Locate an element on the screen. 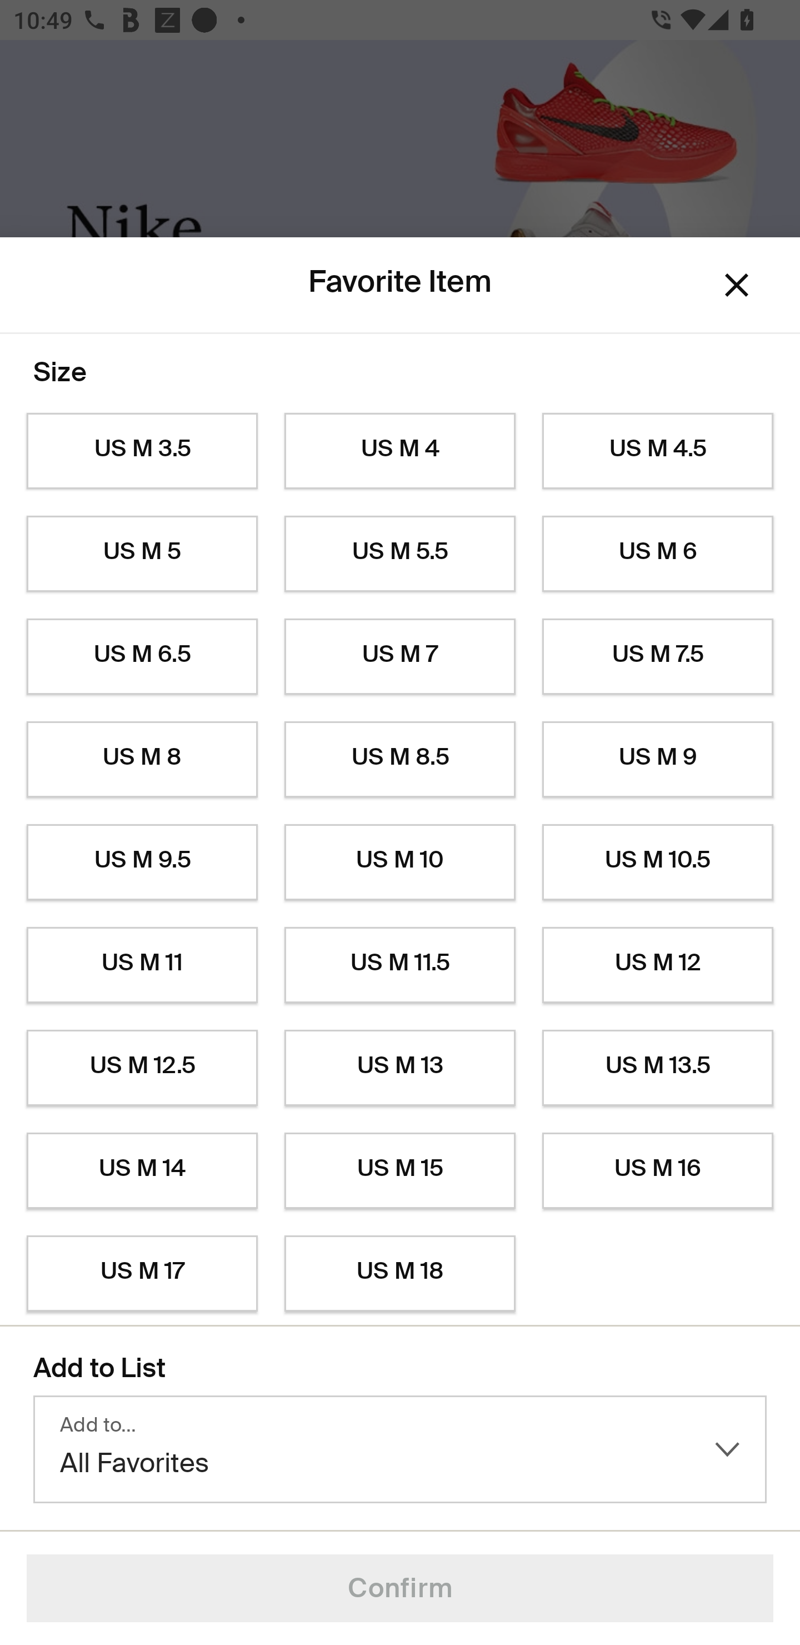  US M 12 is located at coordinates (658, 965).